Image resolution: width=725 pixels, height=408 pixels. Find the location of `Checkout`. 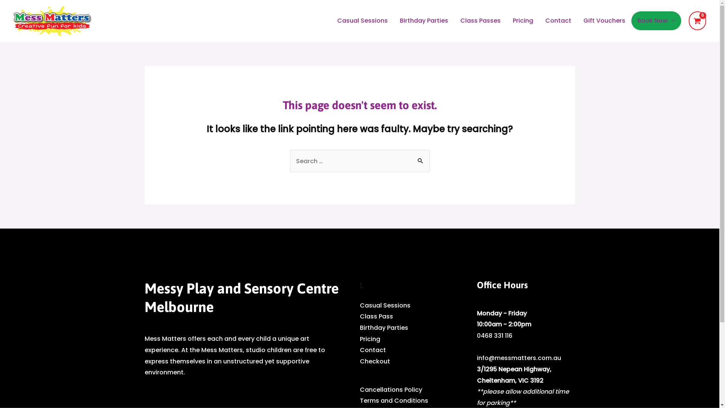

Checkout is located at coordinates (375, 361).